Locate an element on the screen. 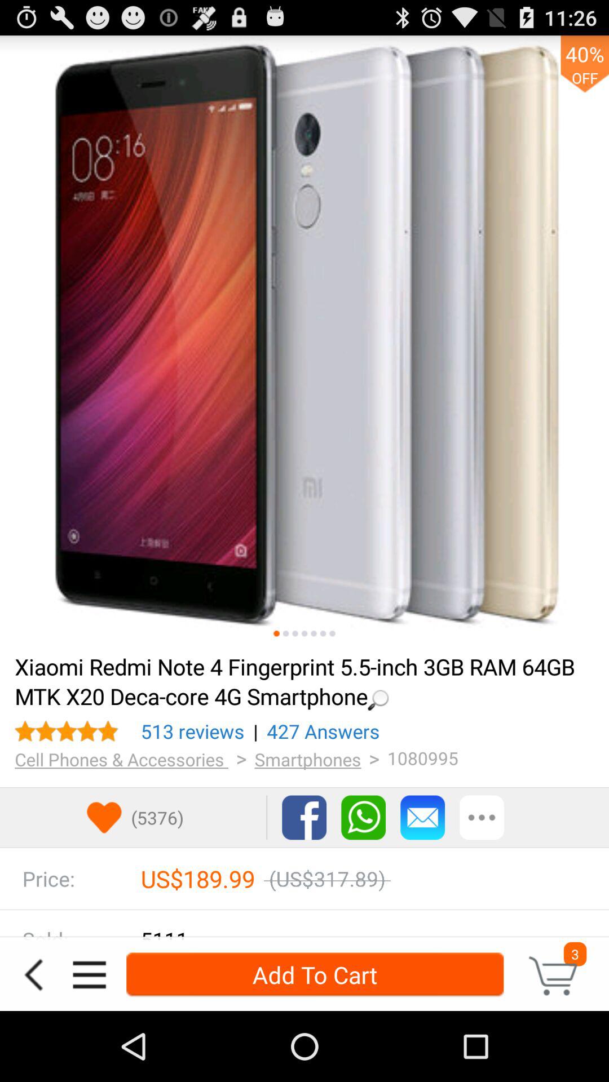  product image is located at coordinates (304, 340).